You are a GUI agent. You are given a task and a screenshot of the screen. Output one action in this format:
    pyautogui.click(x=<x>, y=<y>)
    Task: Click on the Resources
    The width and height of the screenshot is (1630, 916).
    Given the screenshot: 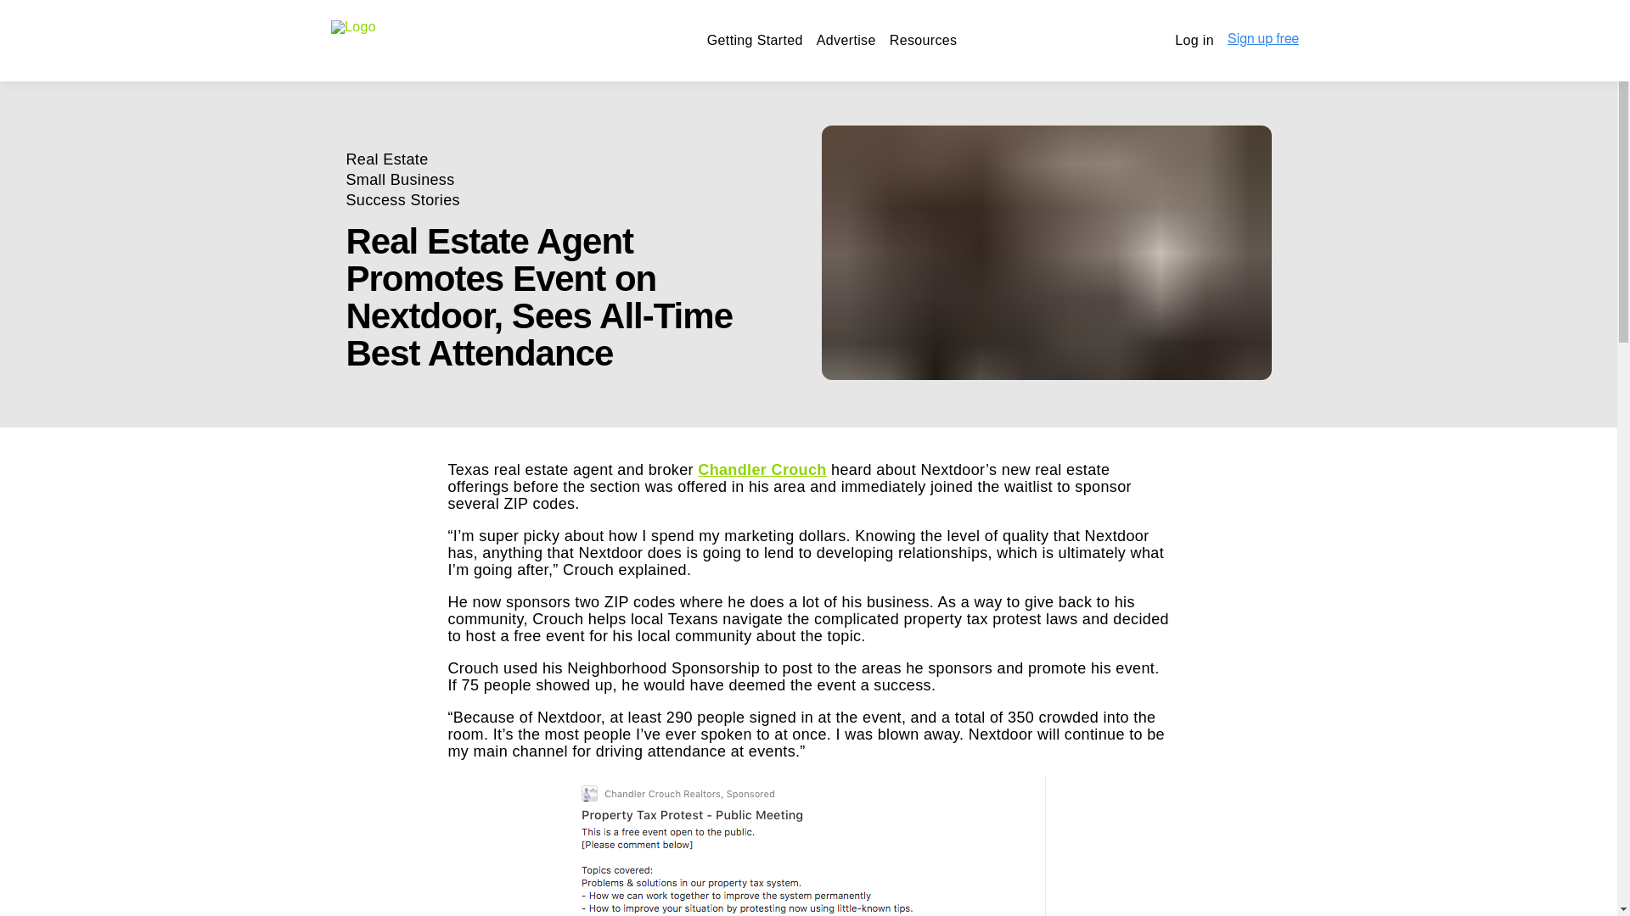 What is the action you would take?
    pyautogui.click(x=924, y=40)
    